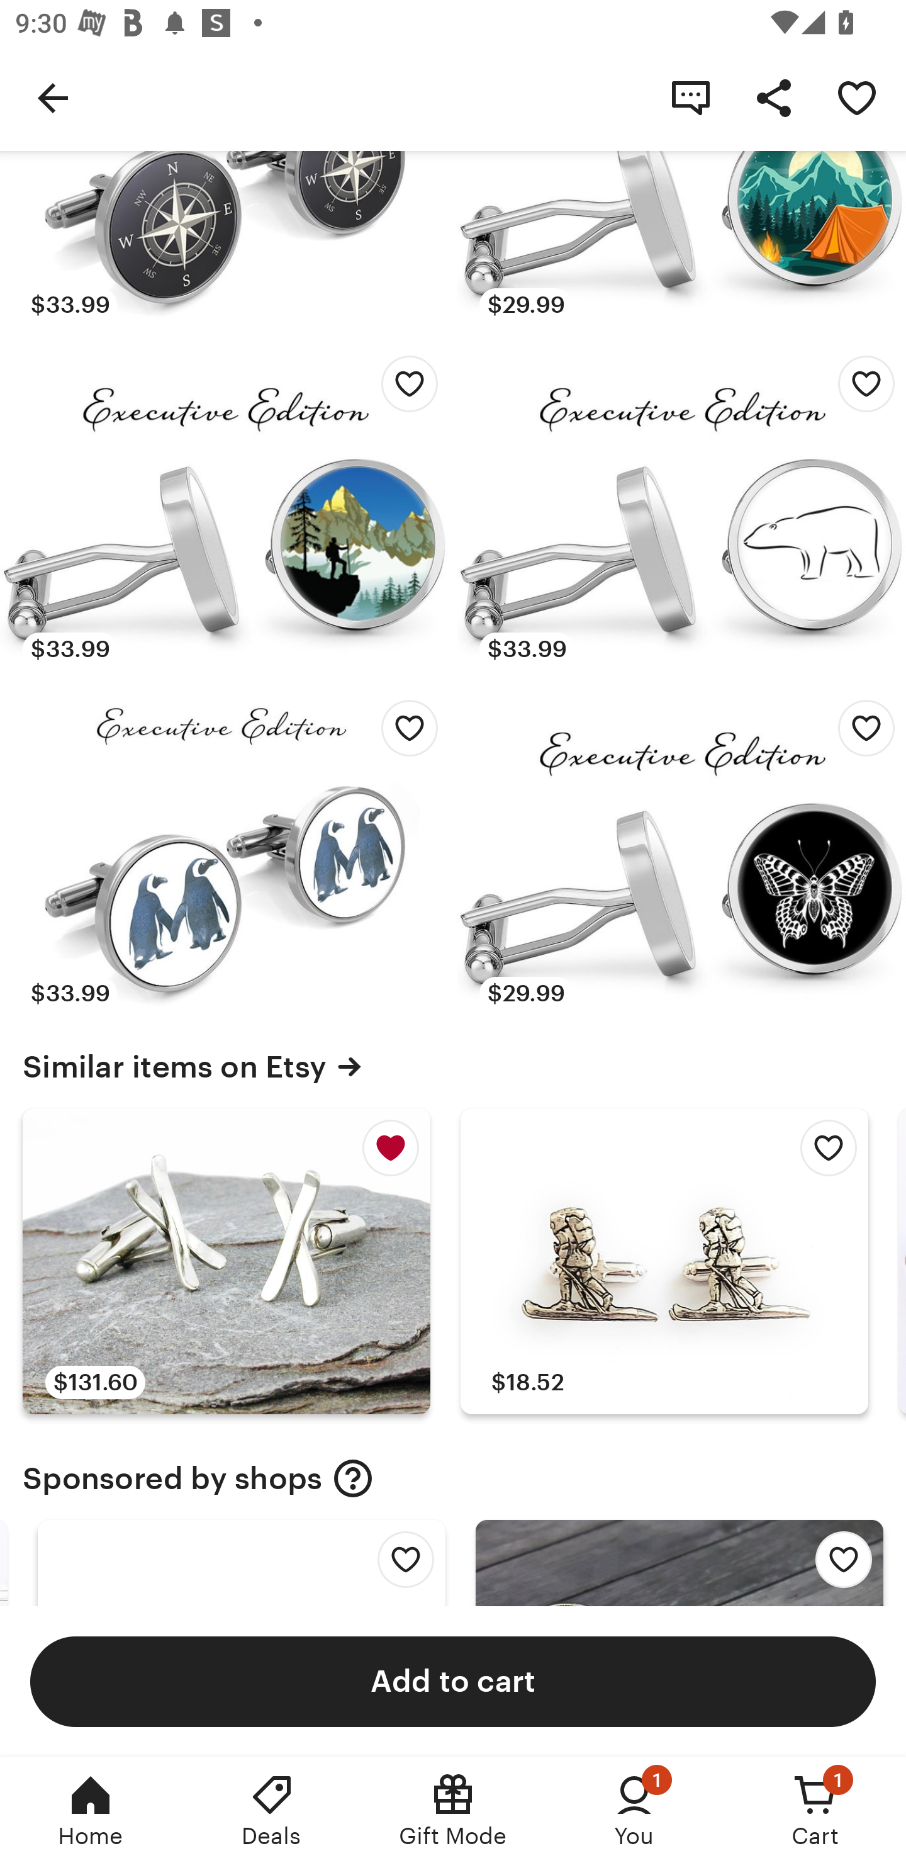 The image size is (906, 1863). Describe the element at coordinates (774, 97) in the screenshot. I see `Share` at that location.